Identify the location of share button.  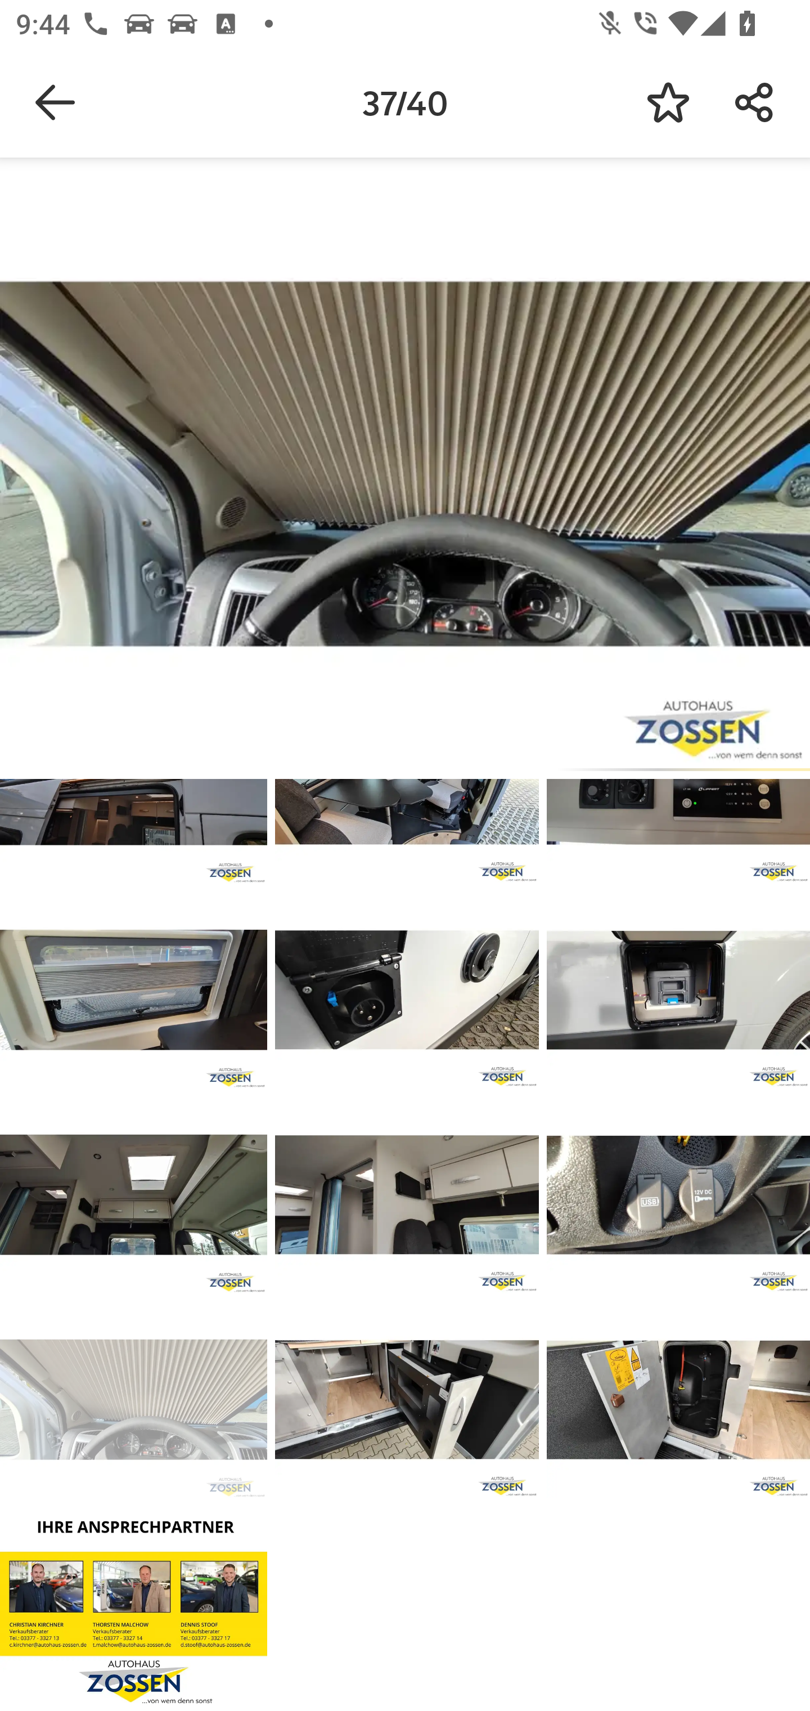
(755, 102).